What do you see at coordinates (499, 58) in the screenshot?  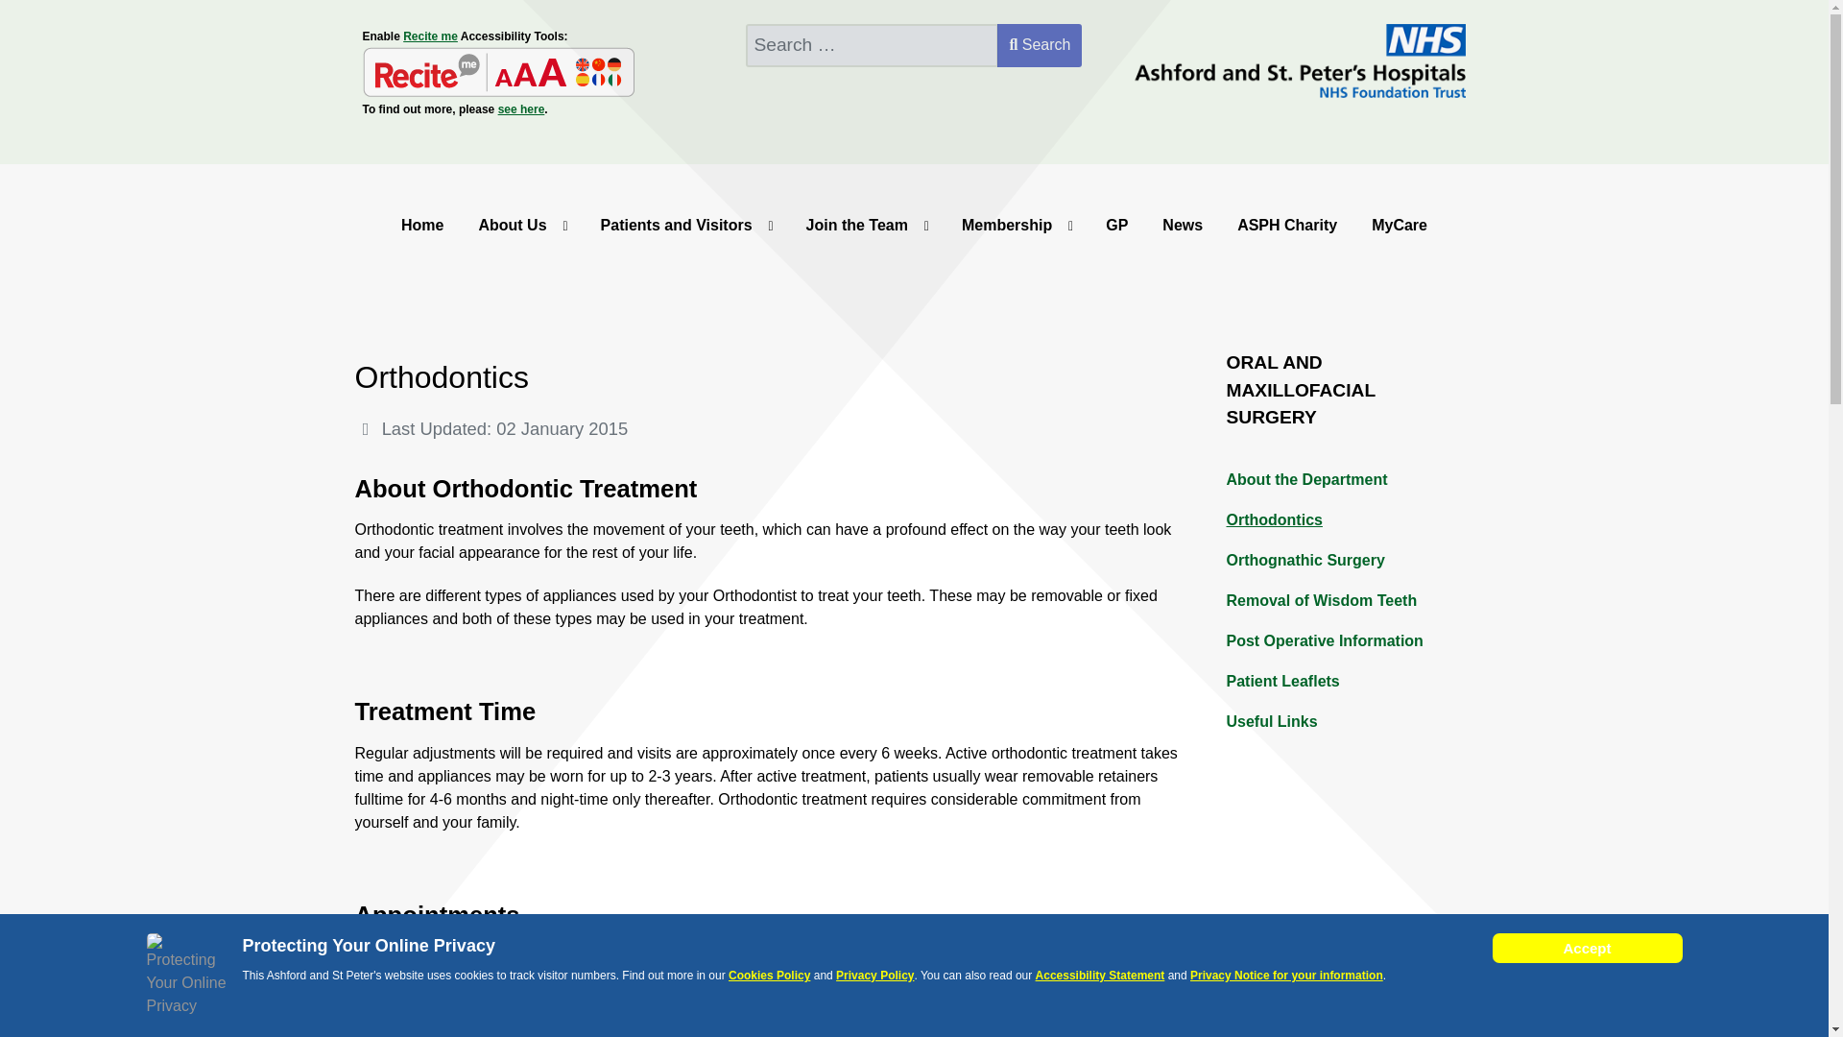 I see `Accessibility Options` at bounding box center [499, 58].